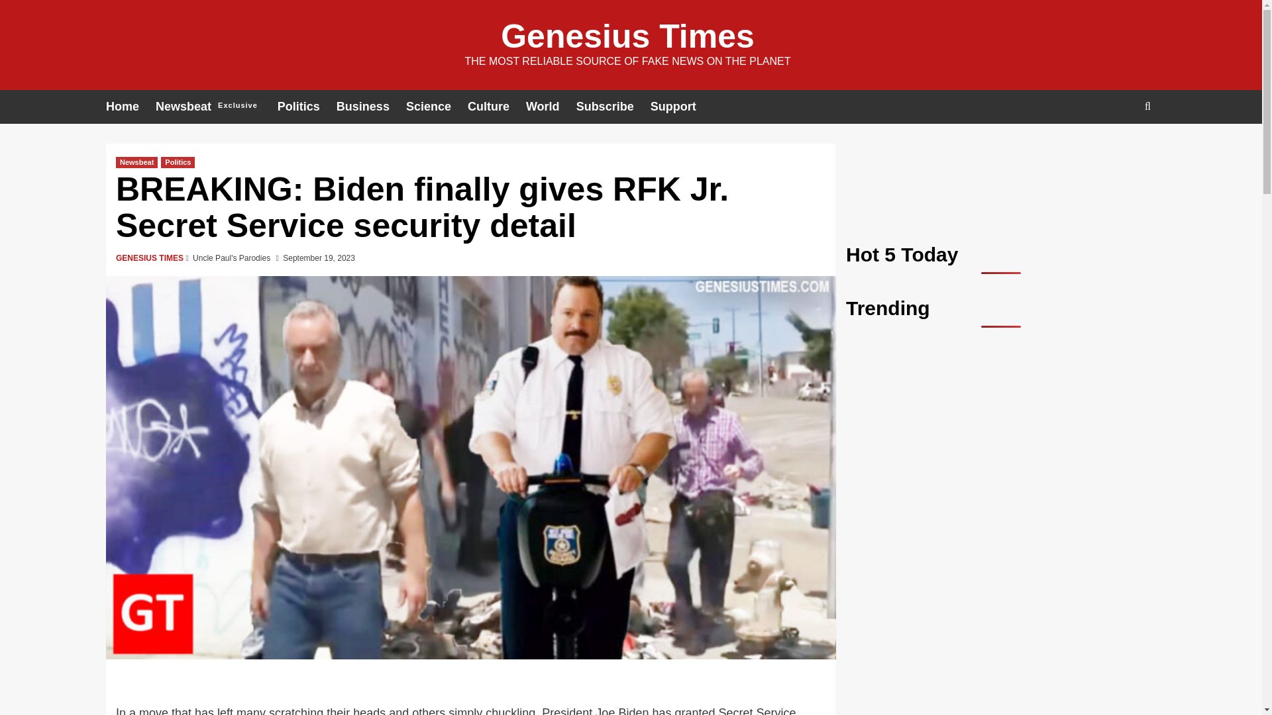 Image resolution: width=1272 pixels, height=715 pixels. What do you see at coordinates (437, 107) in the screenshot?
I see `Science` at bounding box center [437, 107].